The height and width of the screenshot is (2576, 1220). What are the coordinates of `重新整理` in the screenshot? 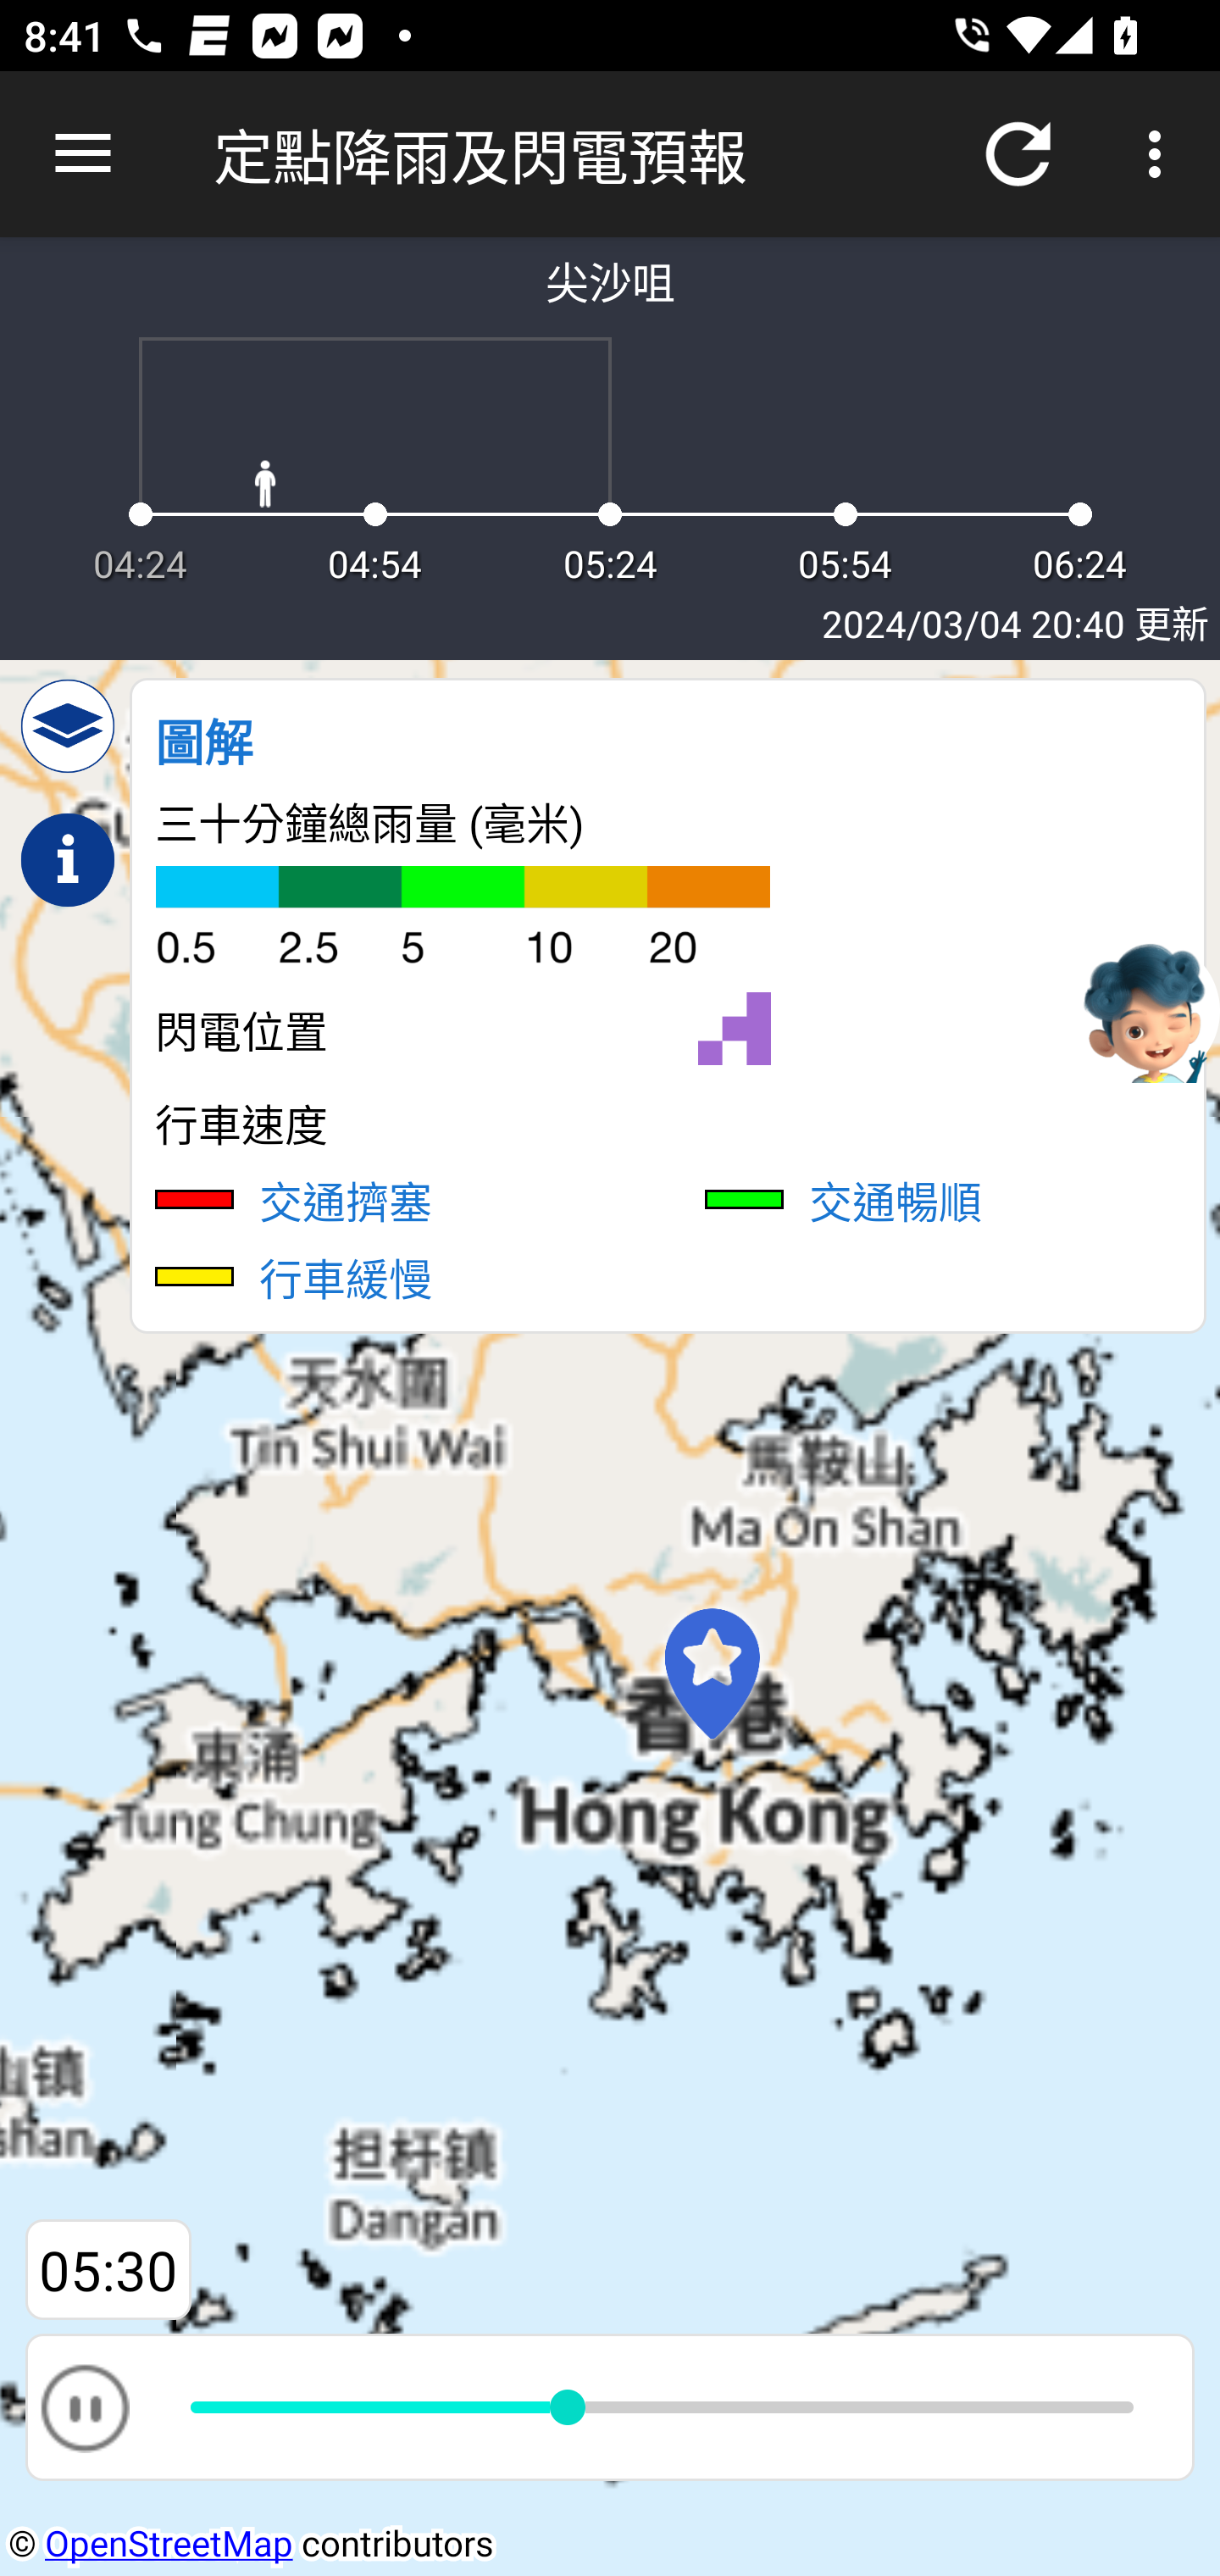 It's located at (1018, 154).